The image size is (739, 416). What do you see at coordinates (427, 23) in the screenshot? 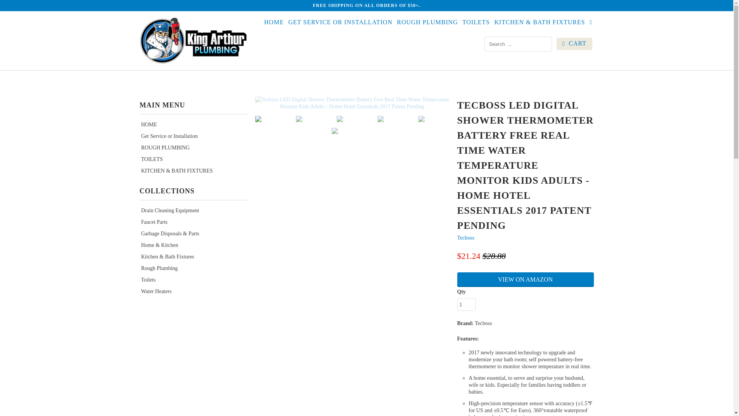
I see `ROUGH PLUMBING` at bounding box center [427, 23].